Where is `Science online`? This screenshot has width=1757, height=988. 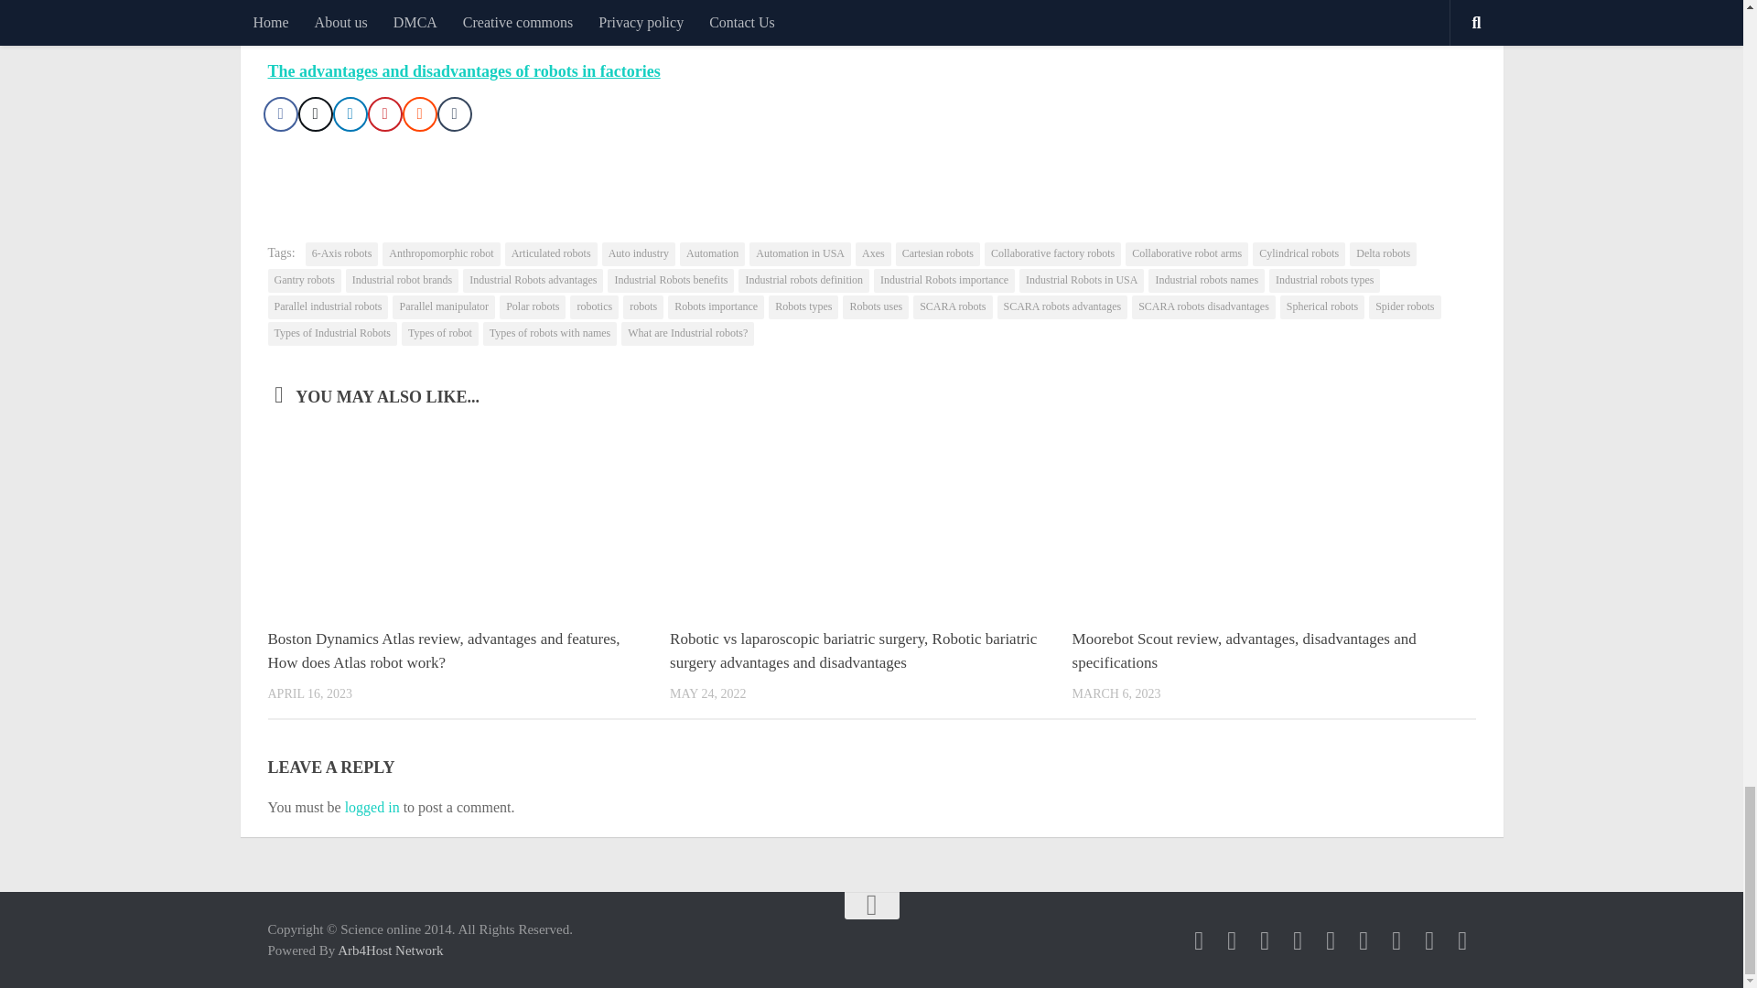 Science online is located at coordinates (1199, 941).